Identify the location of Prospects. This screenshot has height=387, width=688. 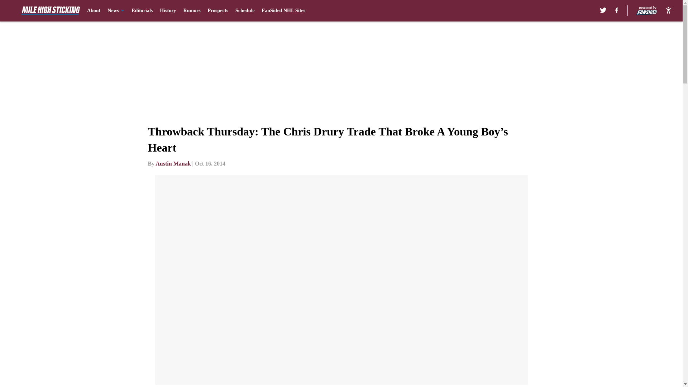
(218, 11).